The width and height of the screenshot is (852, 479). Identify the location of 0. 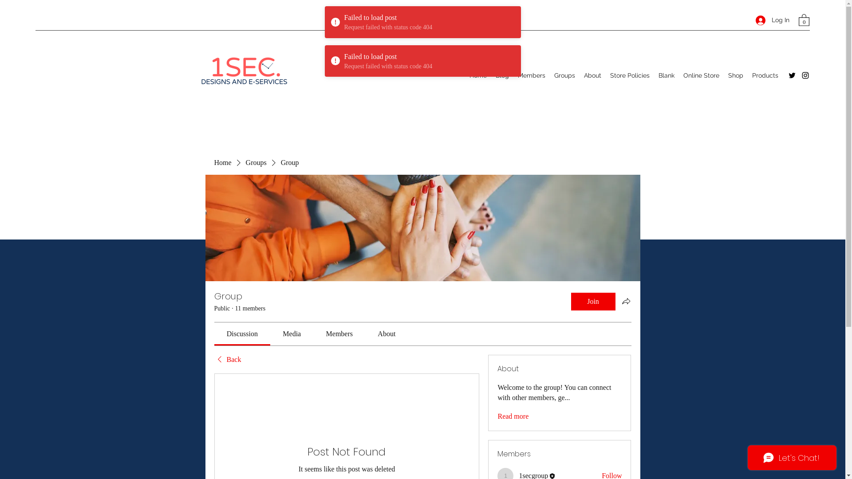
(804, 20).